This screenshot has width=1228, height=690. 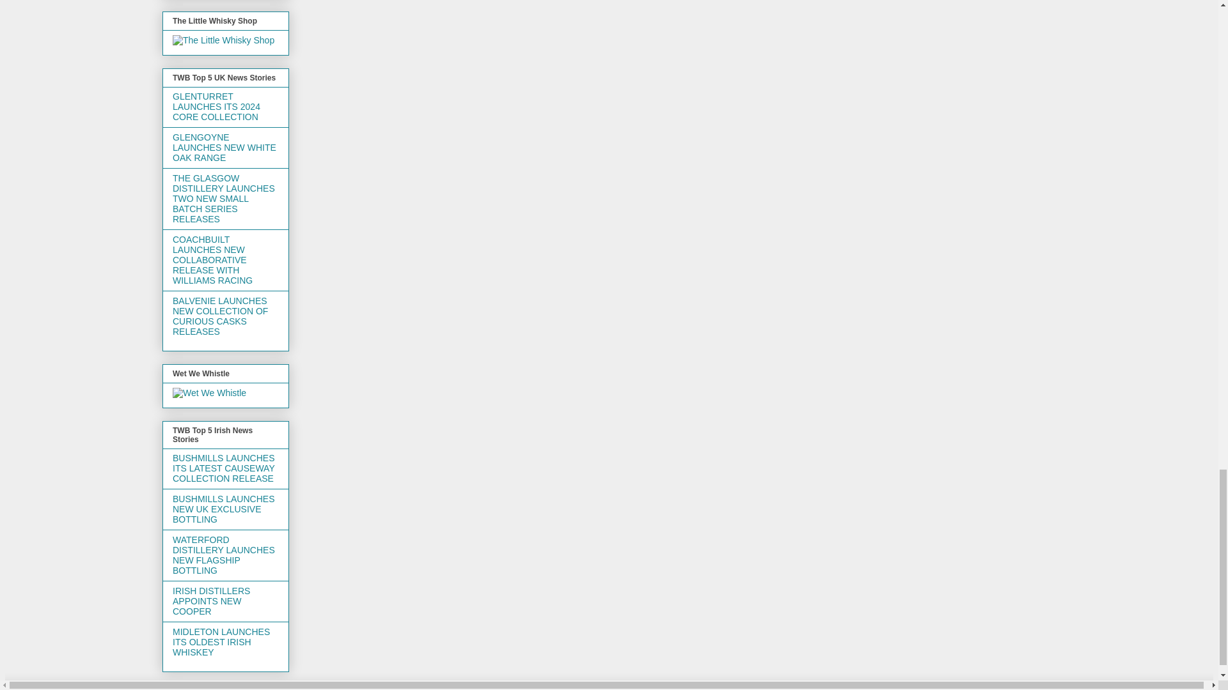 What do you see at coordinates (211, 601) in the screenshot?
I see `IRISH DISTILLERS APPOINTS NEW COOPER` at bounding box center [211, 601].